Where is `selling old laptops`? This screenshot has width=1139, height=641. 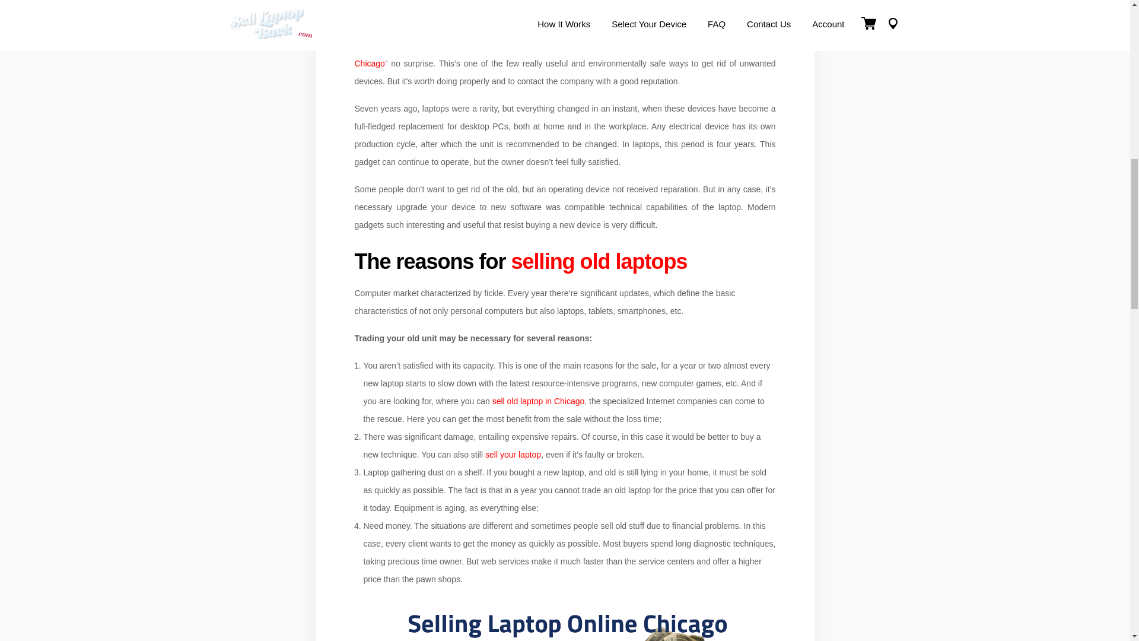
selling old laptops is located at coordinates (599, 261).